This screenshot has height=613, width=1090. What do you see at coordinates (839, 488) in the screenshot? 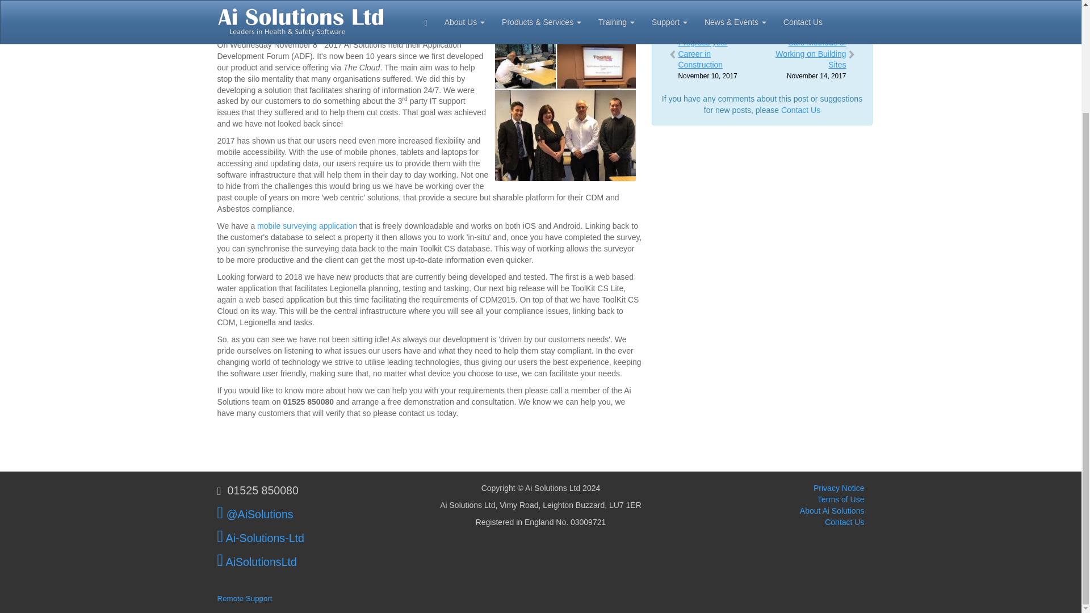
I see `Privacy Notice` at bounding box center [839, 488].